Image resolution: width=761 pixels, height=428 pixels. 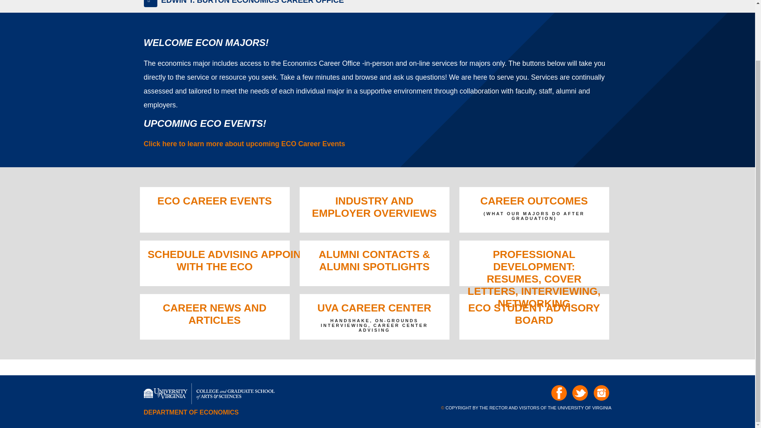 What do you see at coordinates (246, 260) in the screenshot?
I see `SCHEDULE ADVISING APPOINTMENTS WITH THE ECO` at bounding box center [246, 260].